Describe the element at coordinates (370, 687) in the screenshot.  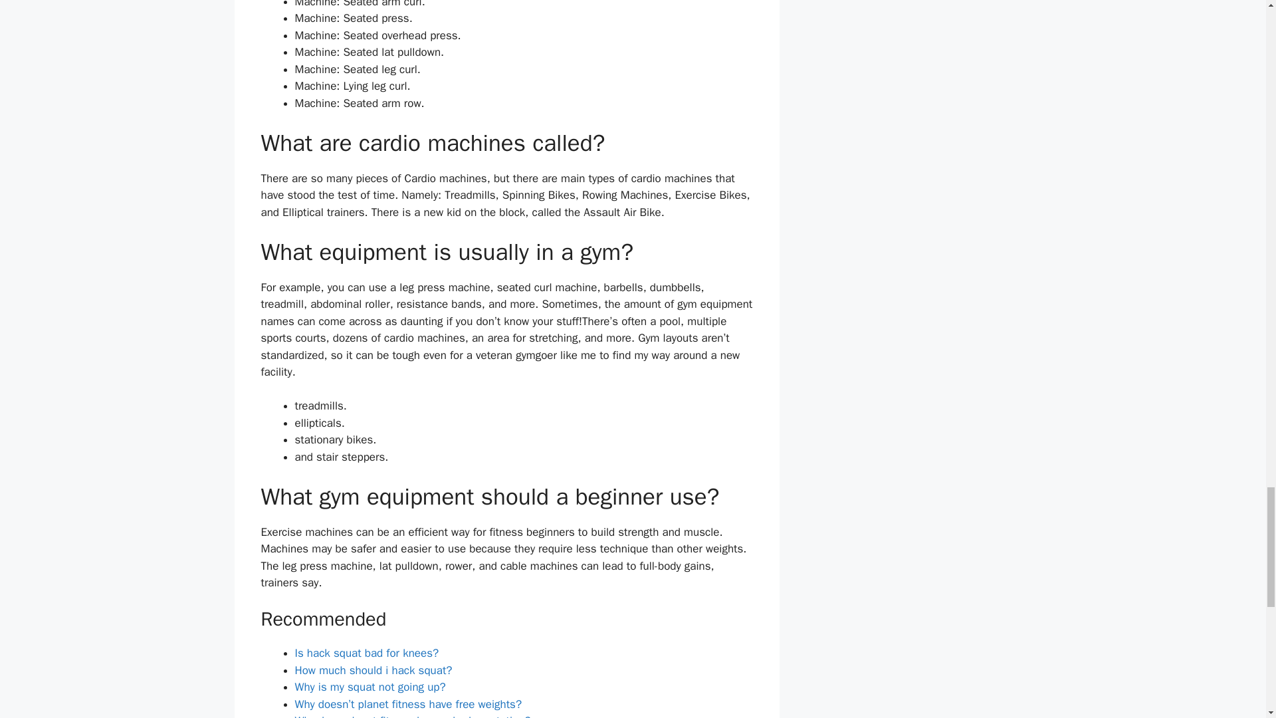
I see `Why is my squat not going up?` at that location.